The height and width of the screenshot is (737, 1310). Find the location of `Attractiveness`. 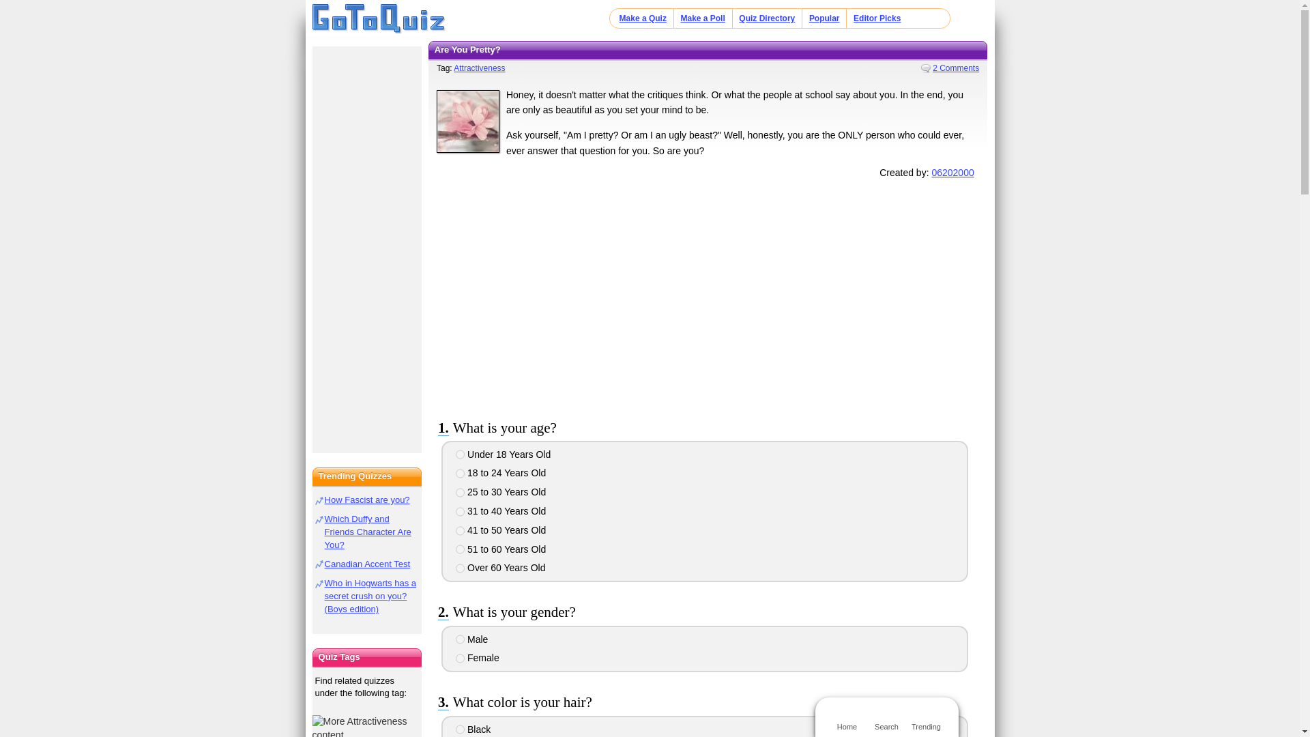

Attractiveness is located at coordinates (479, 68).